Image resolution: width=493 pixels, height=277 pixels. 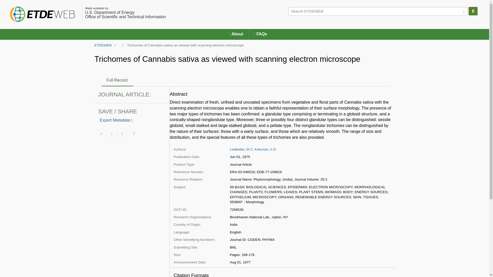 I want to click on  FAQs, so click(x=260, y=34).